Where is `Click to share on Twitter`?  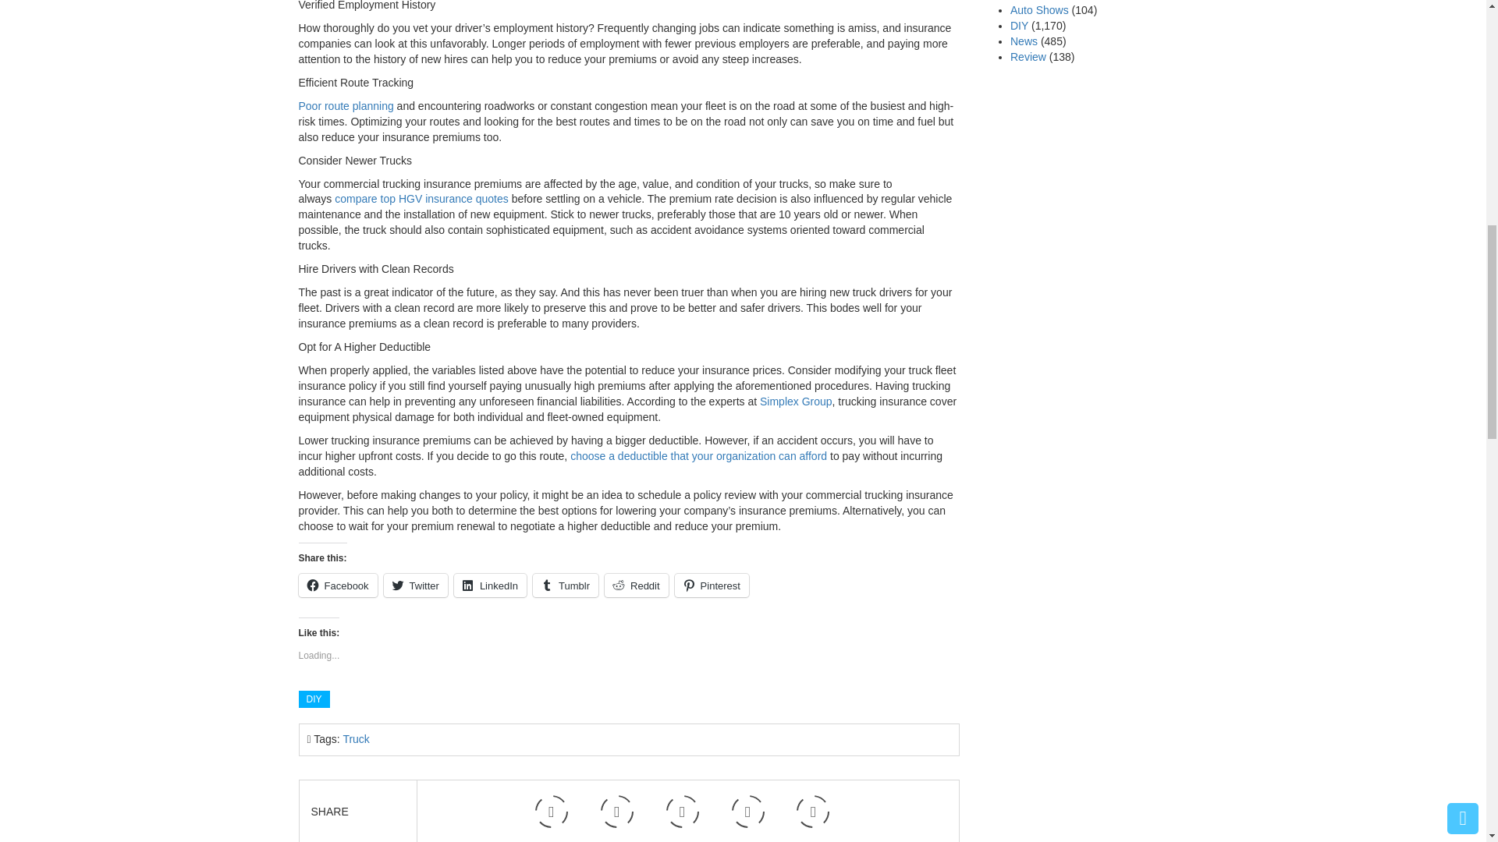
Click to share on Twitter is located at coordinates (415, 585).